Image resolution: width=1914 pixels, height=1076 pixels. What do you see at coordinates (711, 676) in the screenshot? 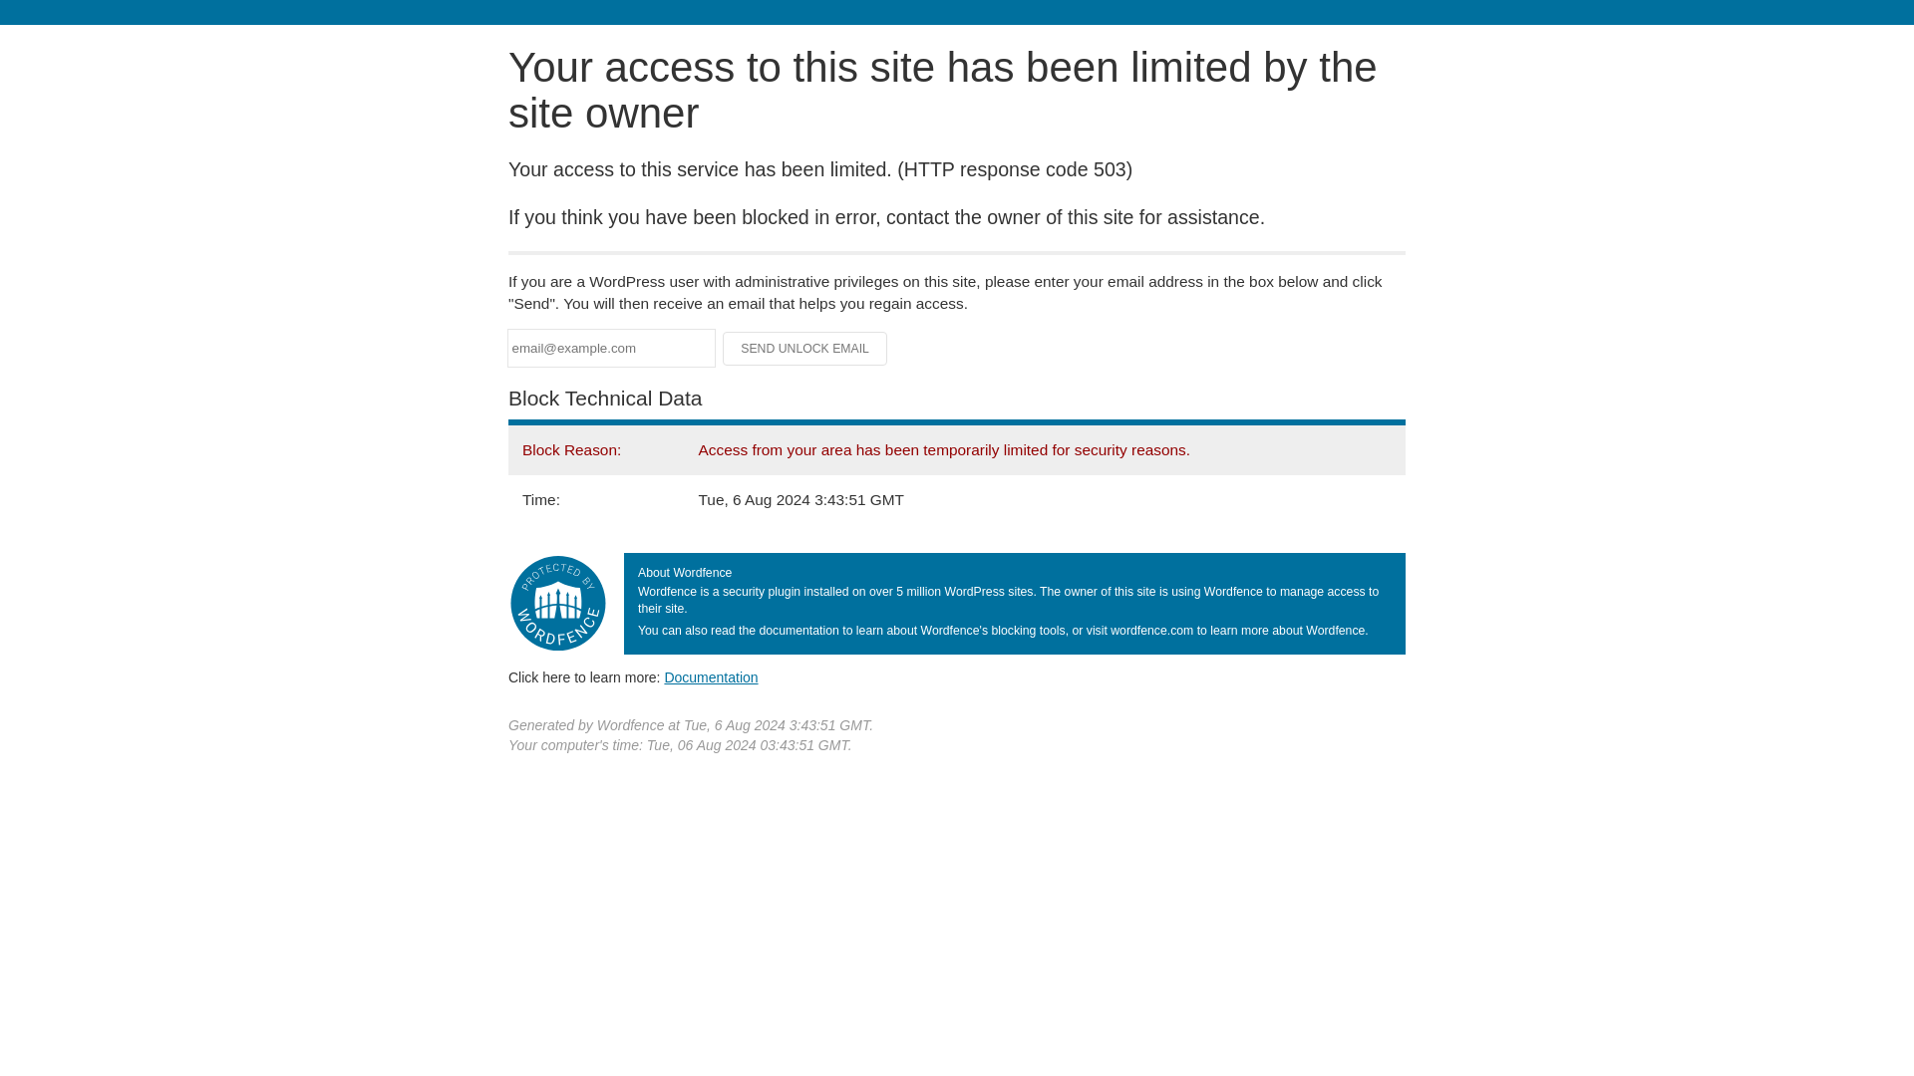
I see `Documentation` at bounding box center [711, 676].